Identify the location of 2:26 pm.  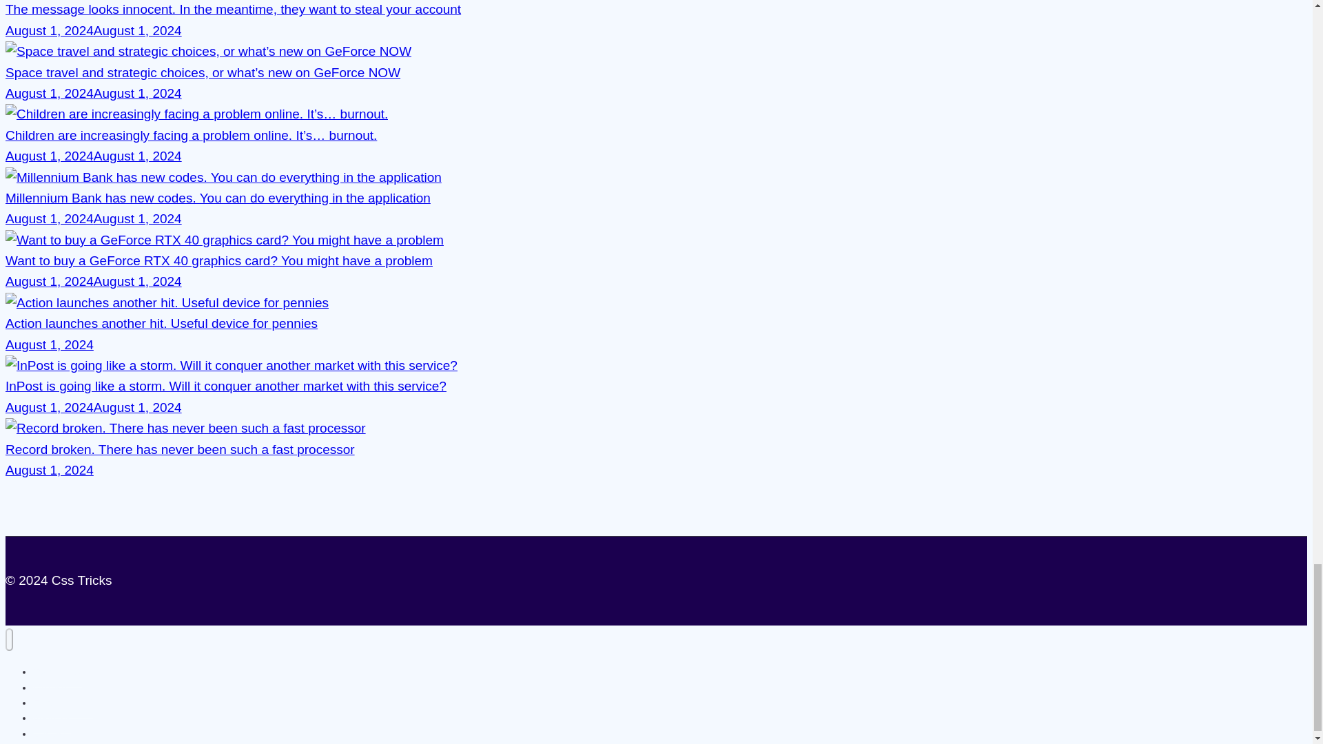
(94, 218).